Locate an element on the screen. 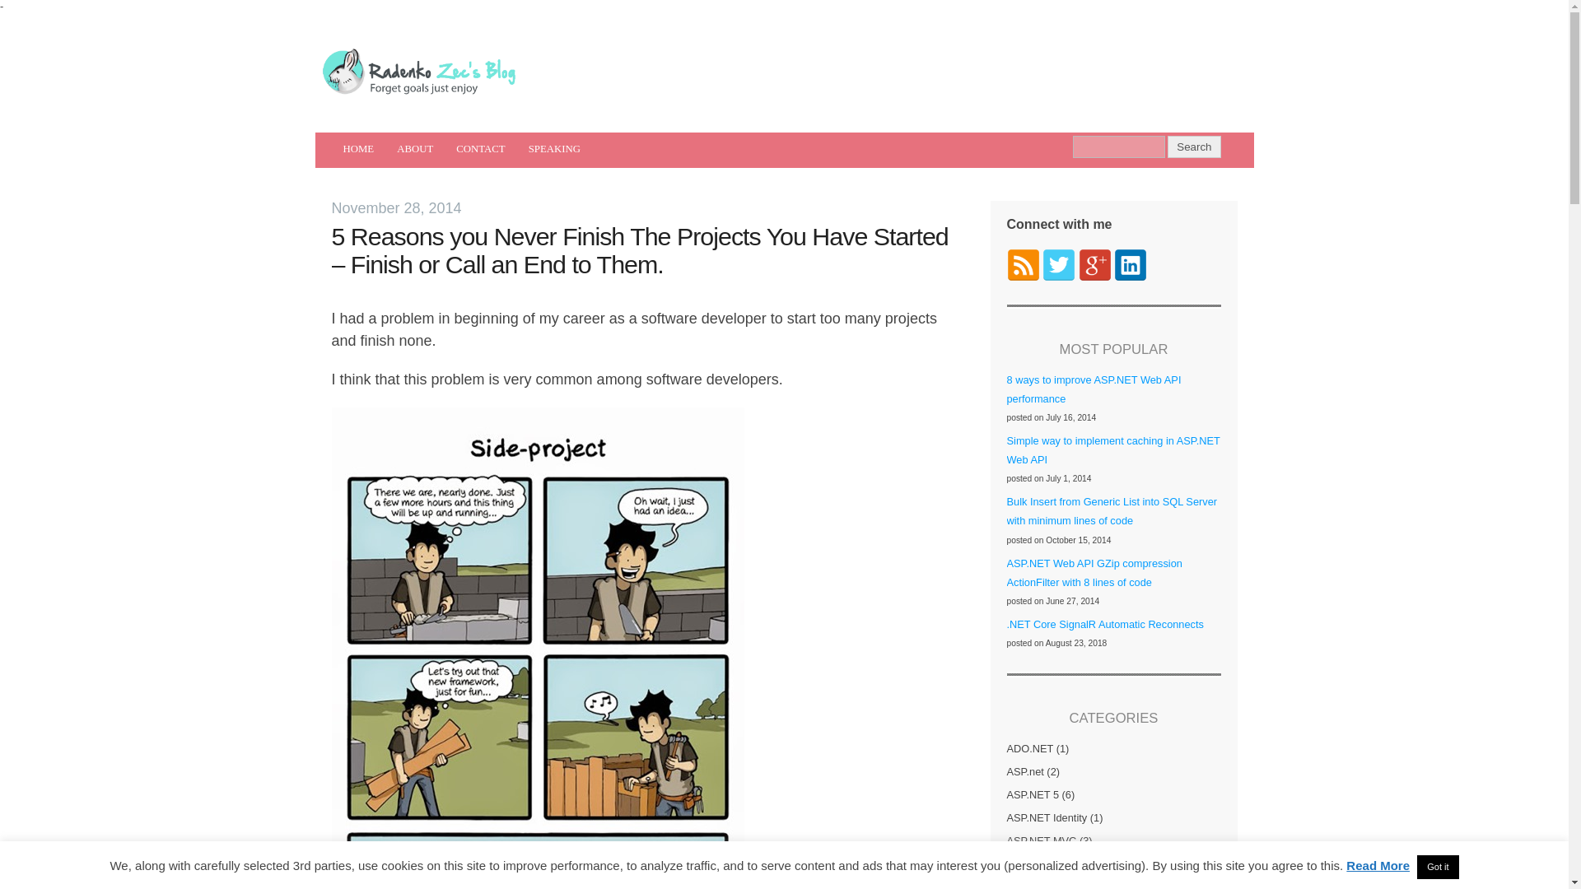  Search is located at coordinates (1194, 147).